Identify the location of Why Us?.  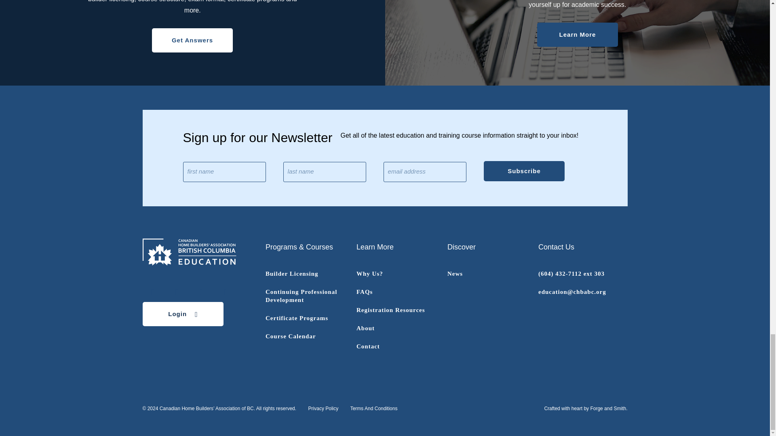
(369, 273).